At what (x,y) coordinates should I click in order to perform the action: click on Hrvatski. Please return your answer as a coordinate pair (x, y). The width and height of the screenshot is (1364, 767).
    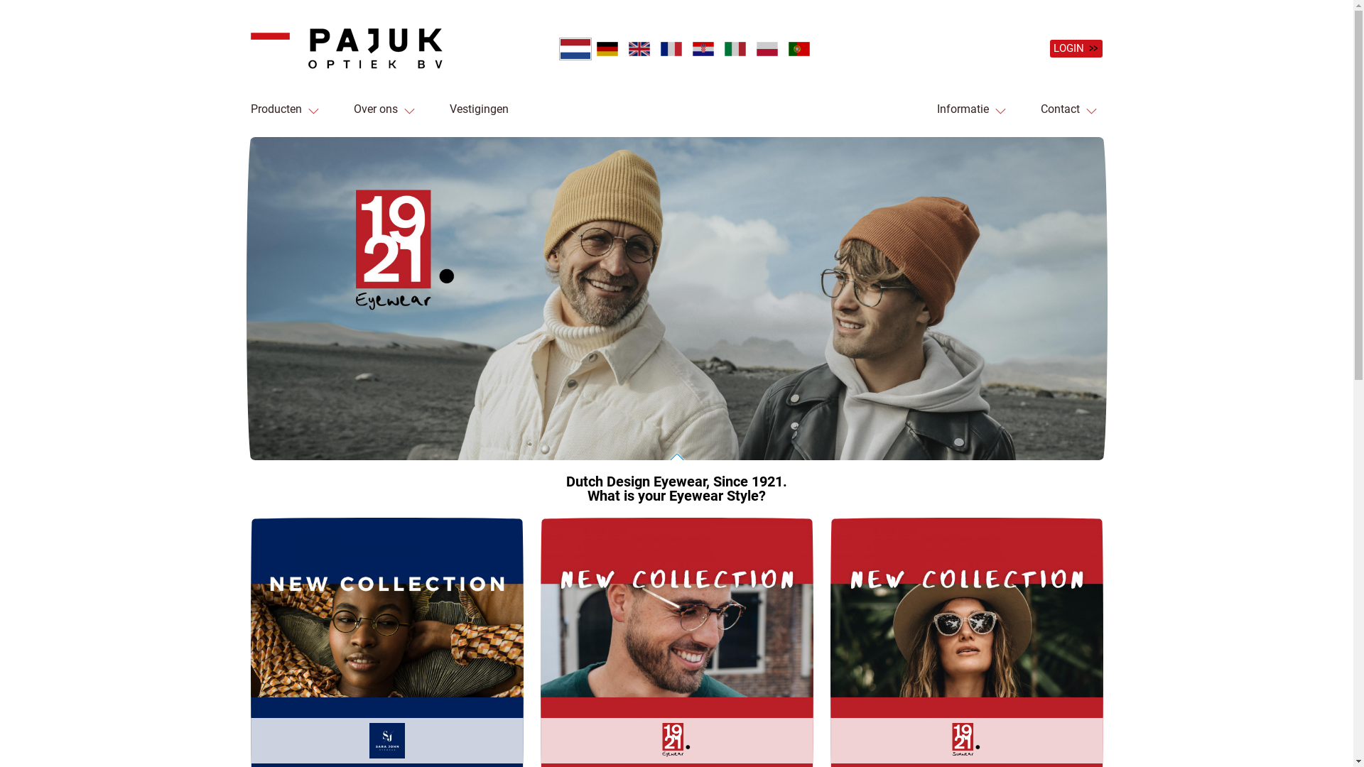
    Looking at the image, I should click on (708, 52).